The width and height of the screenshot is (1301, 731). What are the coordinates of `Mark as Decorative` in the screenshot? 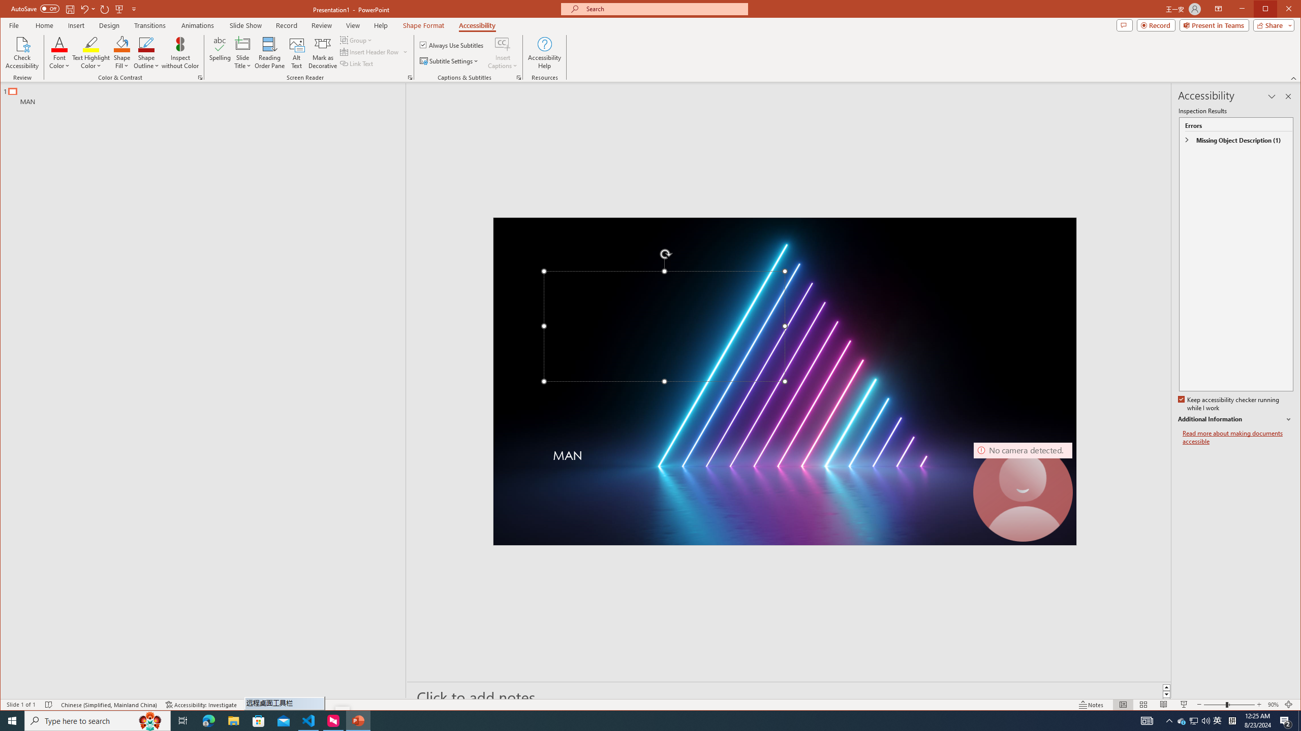 It's located at (322, 53).